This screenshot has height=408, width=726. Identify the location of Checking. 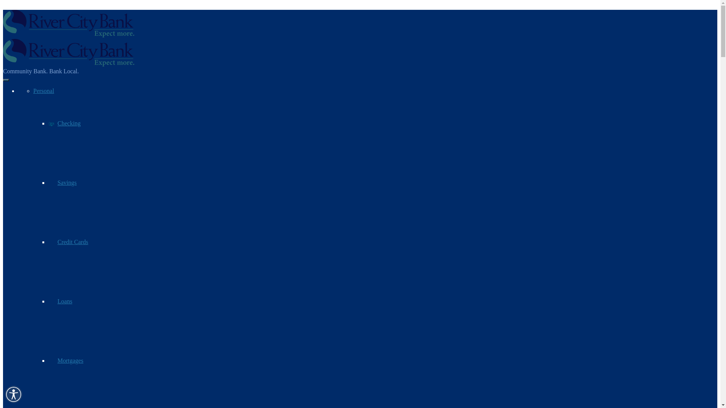
(64, 123).